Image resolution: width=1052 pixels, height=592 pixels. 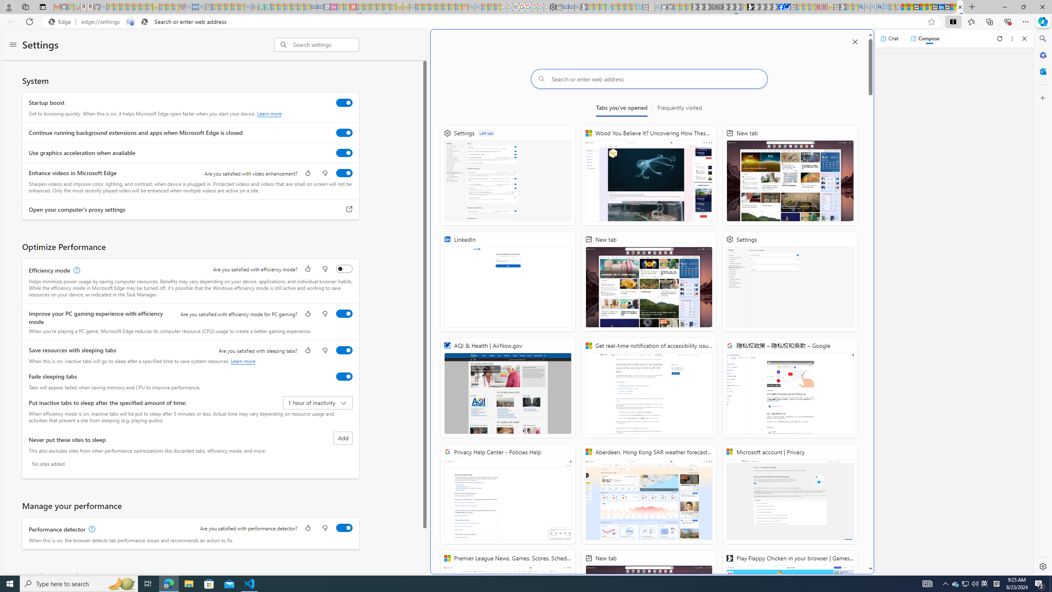 I want to click on Target page - Wikipedia - Sleeping, so click(x=516, y=7).